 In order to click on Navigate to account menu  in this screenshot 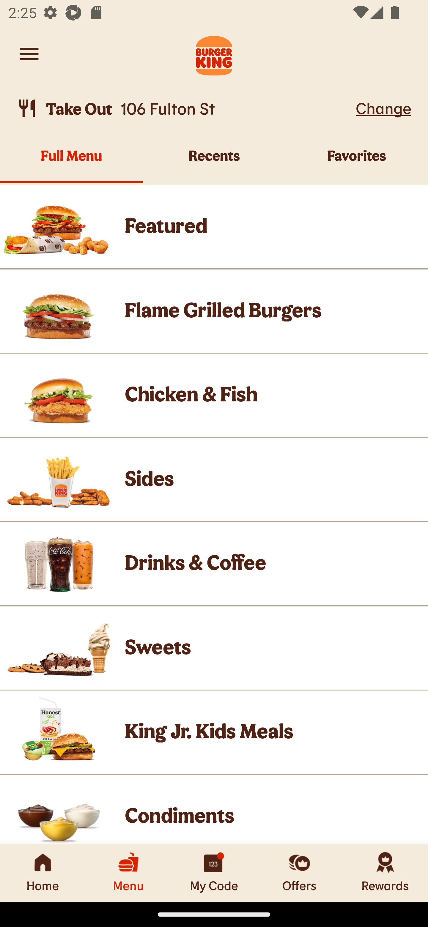, I will do `click(29, 54)`.